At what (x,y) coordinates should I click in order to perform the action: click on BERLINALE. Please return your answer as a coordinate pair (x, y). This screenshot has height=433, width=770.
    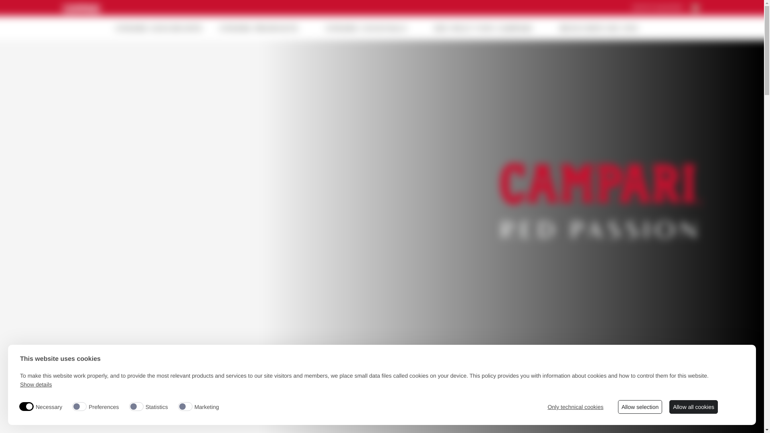
    Looking at the image, I should click on (448, 29).